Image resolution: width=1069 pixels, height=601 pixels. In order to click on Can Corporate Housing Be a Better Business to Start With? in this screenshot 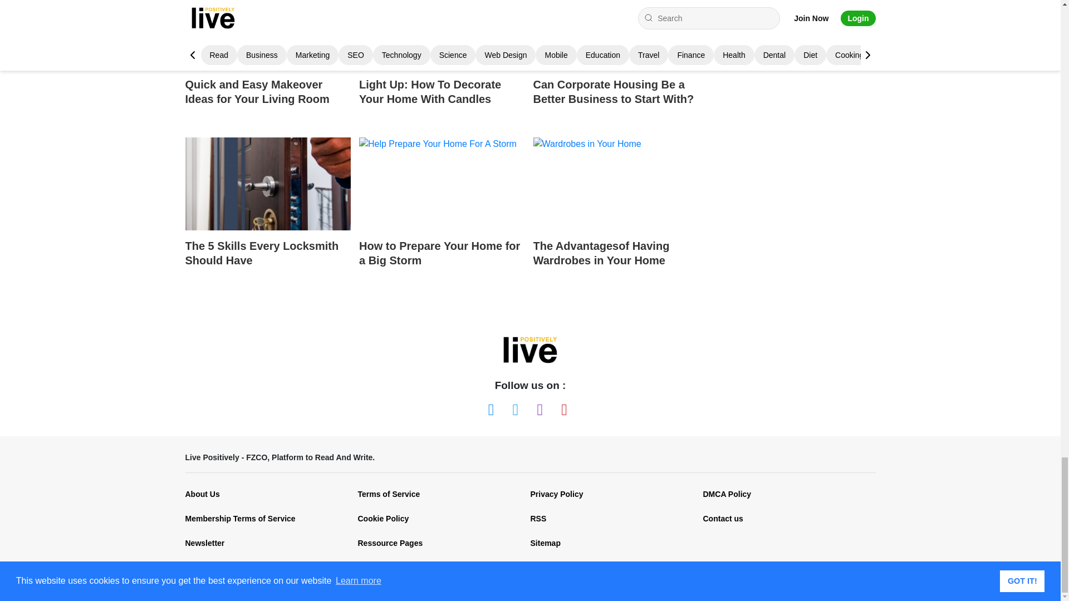, I will do `click(616, 63)`.